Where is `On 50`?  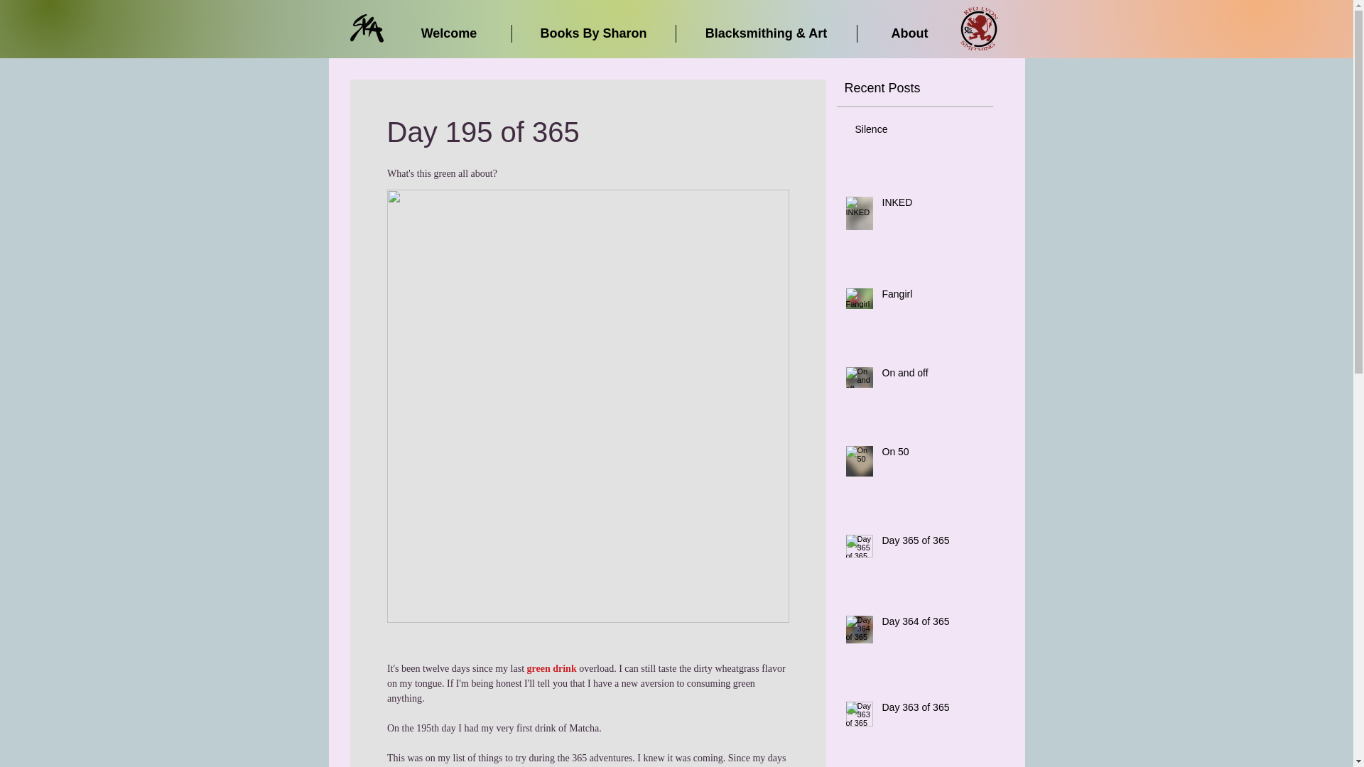 On 50 is located at coordinates (933, 455).